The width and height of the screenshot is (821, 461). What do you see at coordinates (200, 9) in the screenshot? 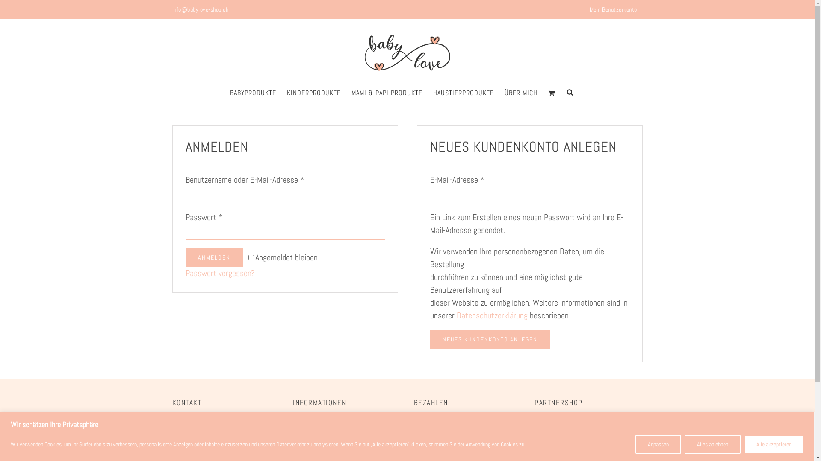
I see `info@babylove-shop.ch` at bounding box center [200, 9].